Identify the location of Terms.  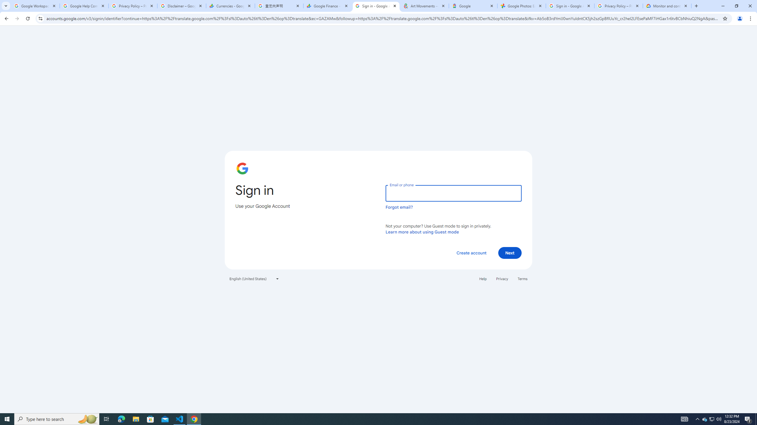
(523, 279).